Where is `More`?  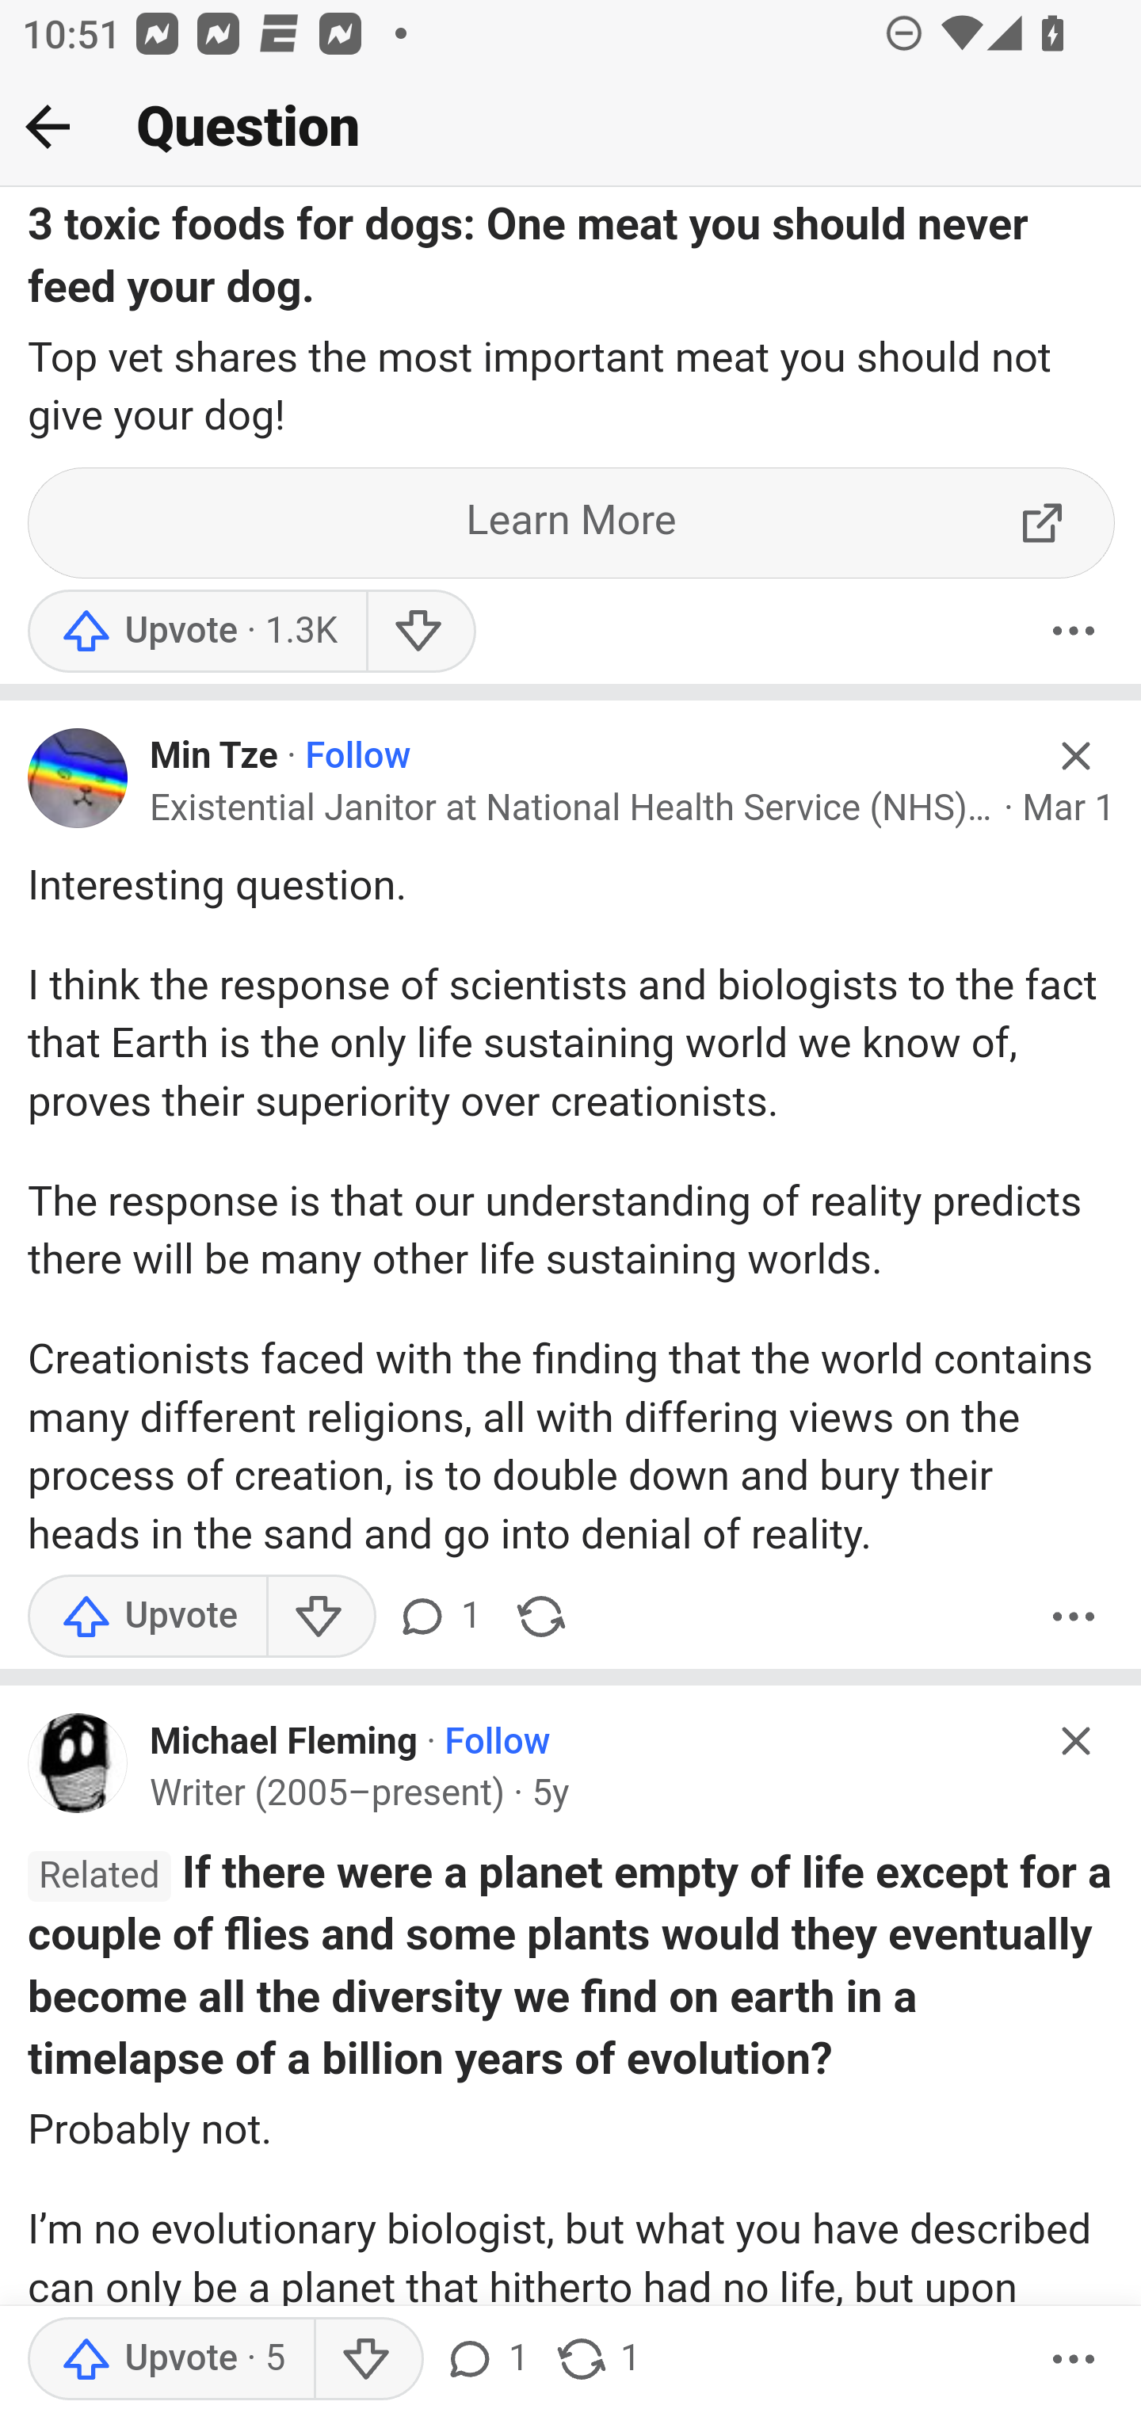 More is located at coordinates (1074, 2359).